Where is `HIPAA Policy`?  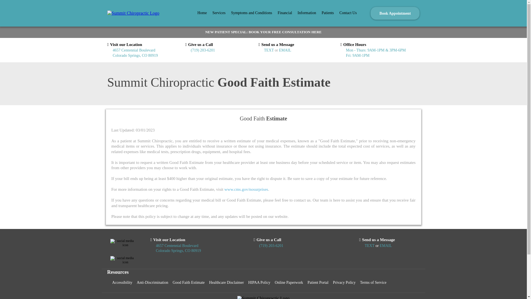
HIPAA Policy is located at coordinates (259, 283).